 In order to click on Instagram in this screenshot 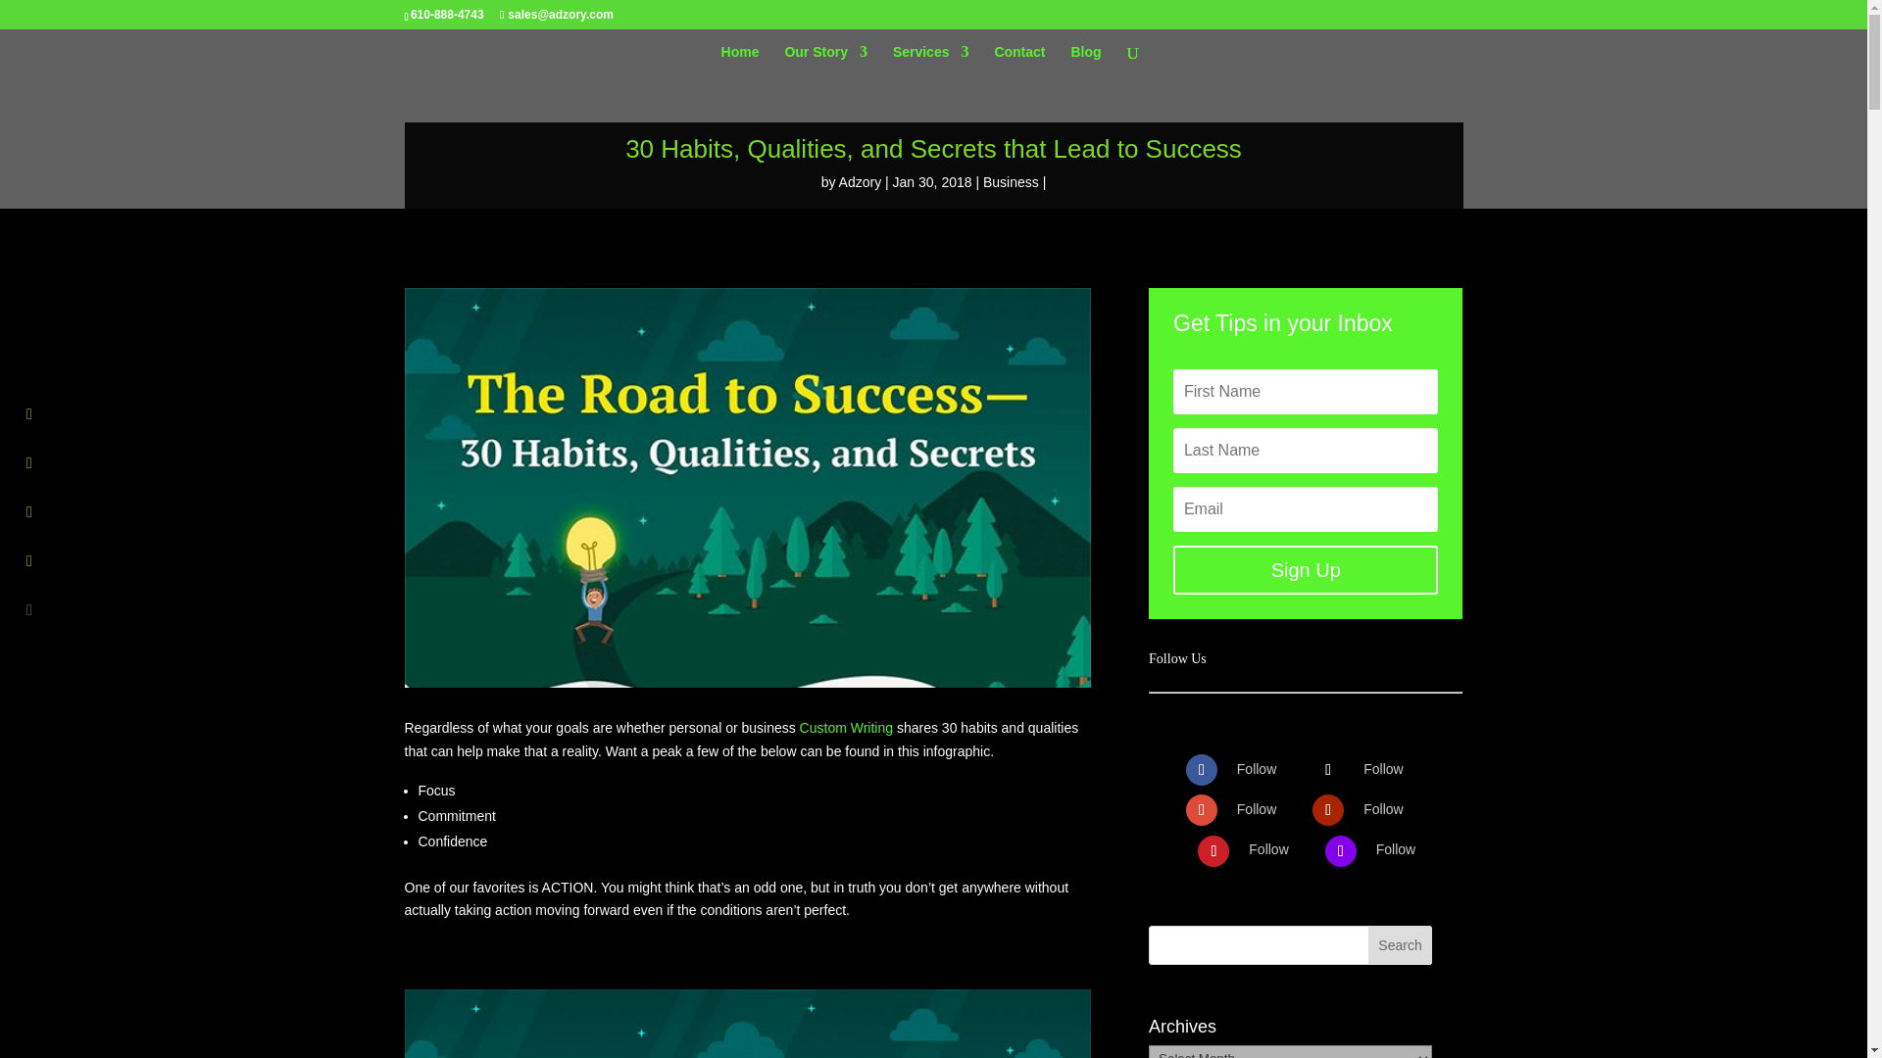, I will do `click(1396, 849)`.